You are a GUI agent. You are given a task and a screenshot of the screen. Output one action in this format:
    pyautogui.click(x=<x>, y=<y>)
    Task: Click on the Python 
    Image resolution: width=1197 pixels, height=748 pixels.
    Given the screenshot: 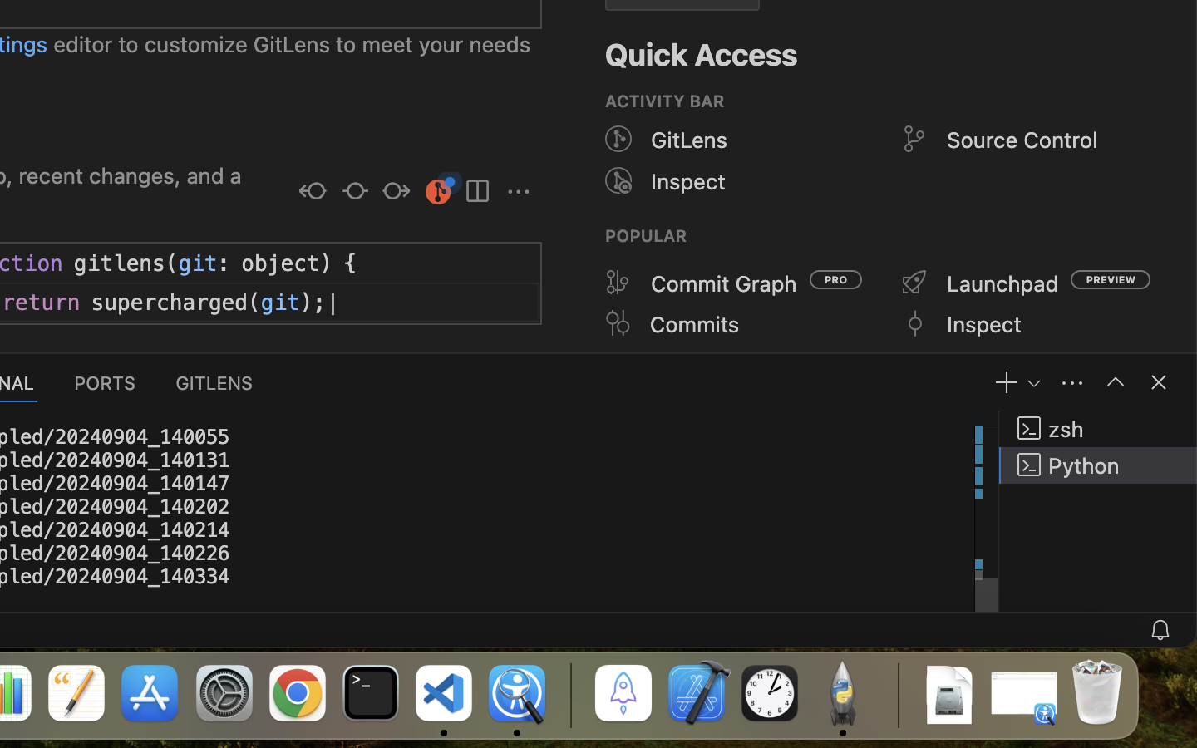 What is the action you would take?
    pyautogui.click(x=1098, y=465)
    